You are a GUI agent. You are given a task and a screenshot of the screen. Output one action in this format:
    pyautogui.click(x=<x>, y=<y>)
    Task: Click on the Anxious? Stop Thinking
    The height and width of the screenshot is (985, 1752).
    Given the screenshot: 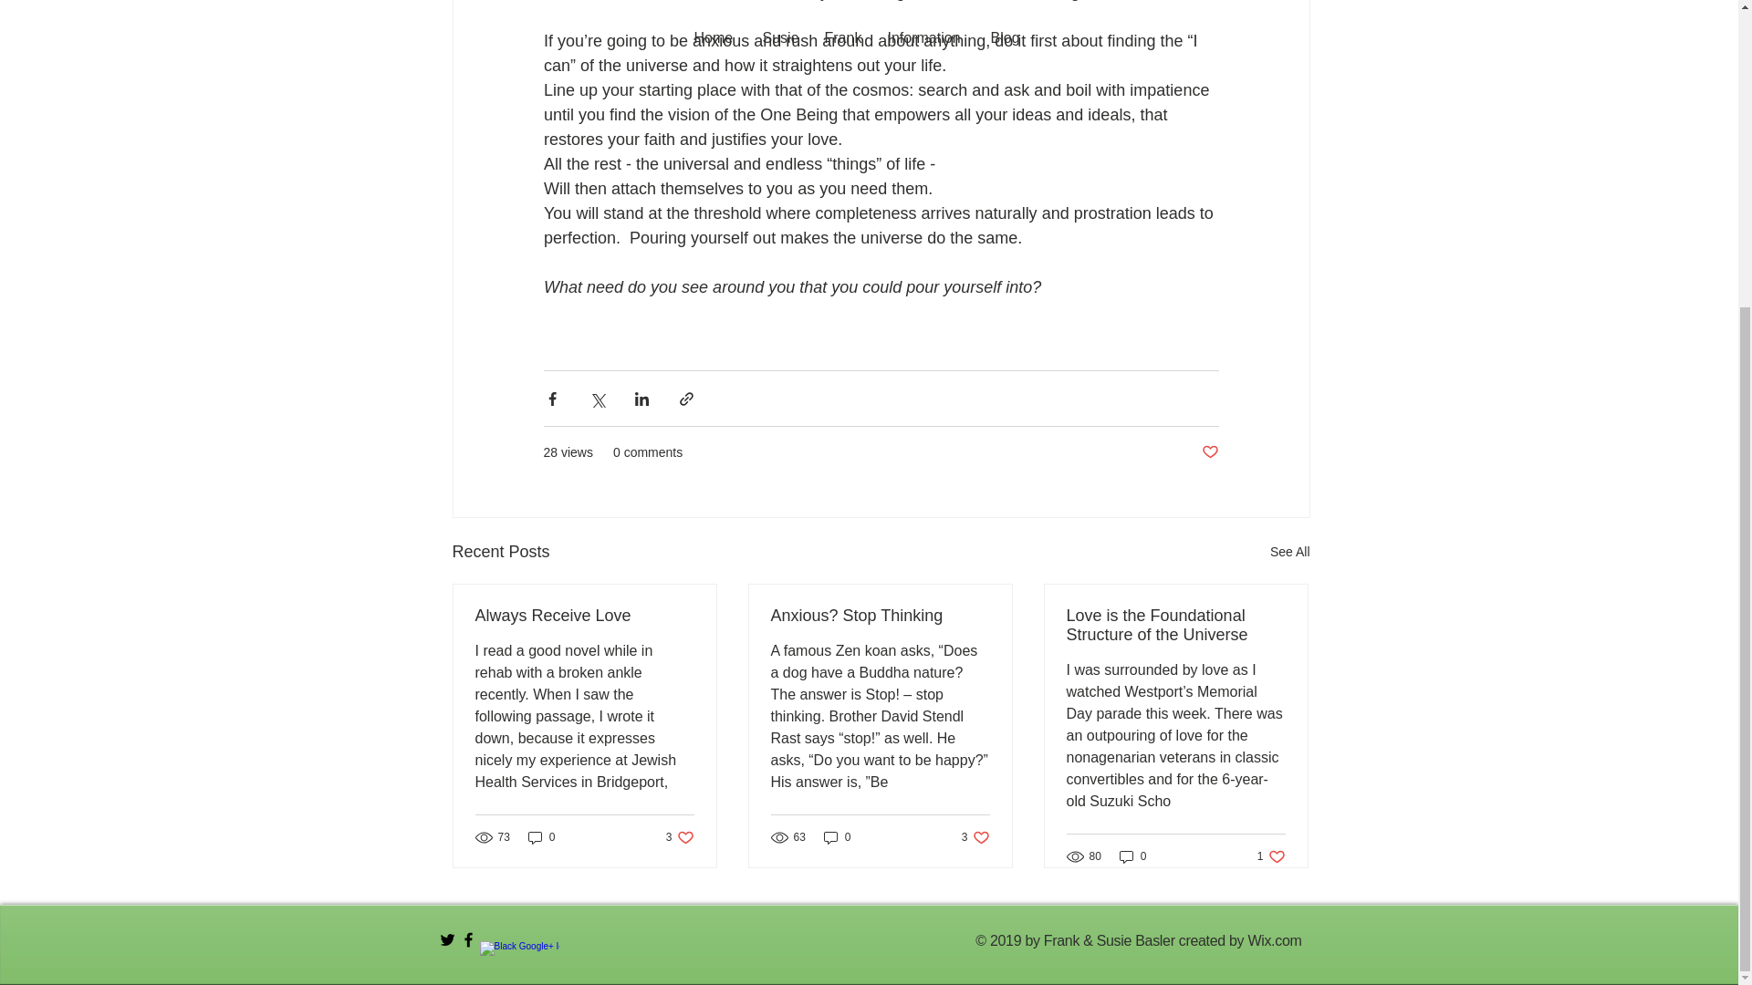 What is the action you would take?
    pyautogui.click(x=880, y=616)
    